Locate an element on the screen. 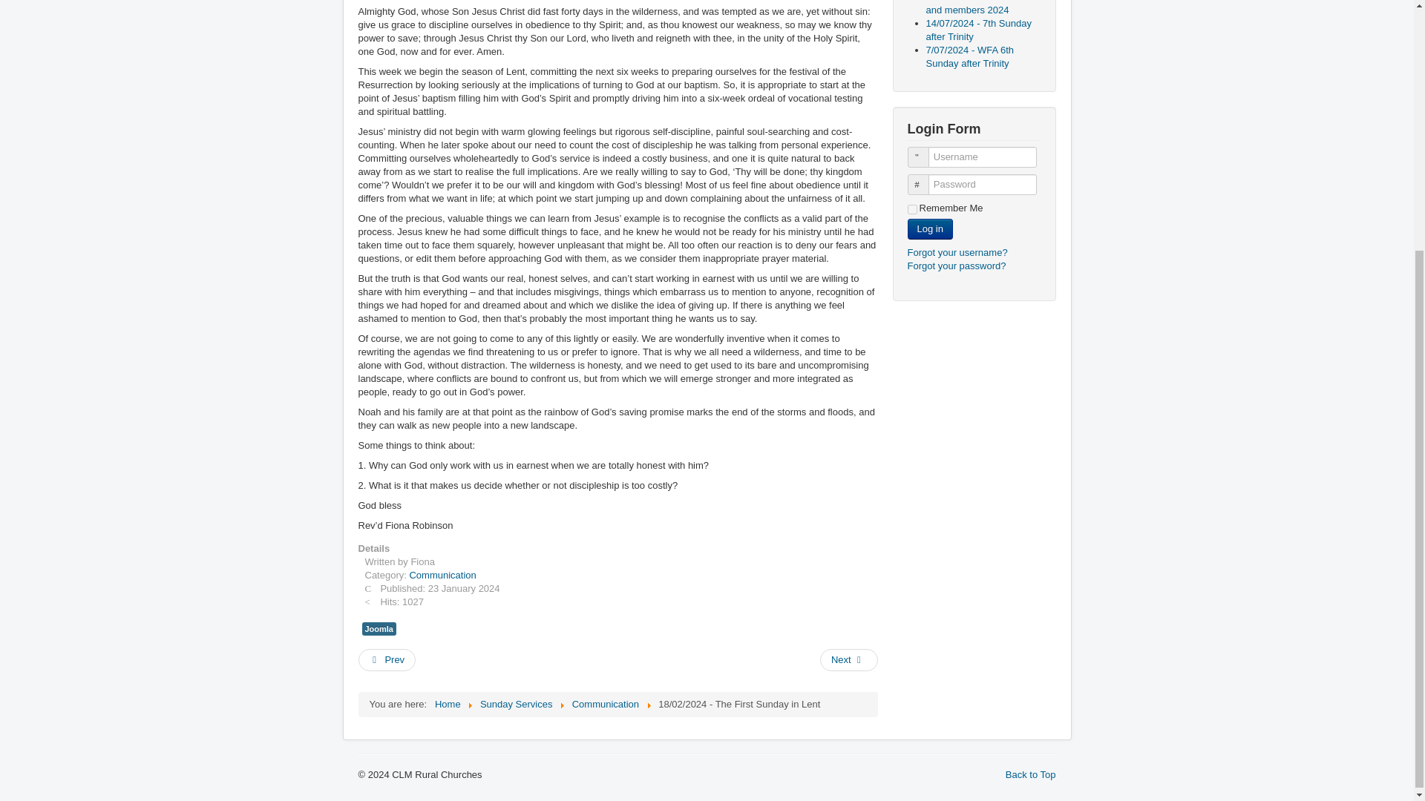 This screenshot has height=801, width=1425. Back to Top is located at coordinates (1030, 774).